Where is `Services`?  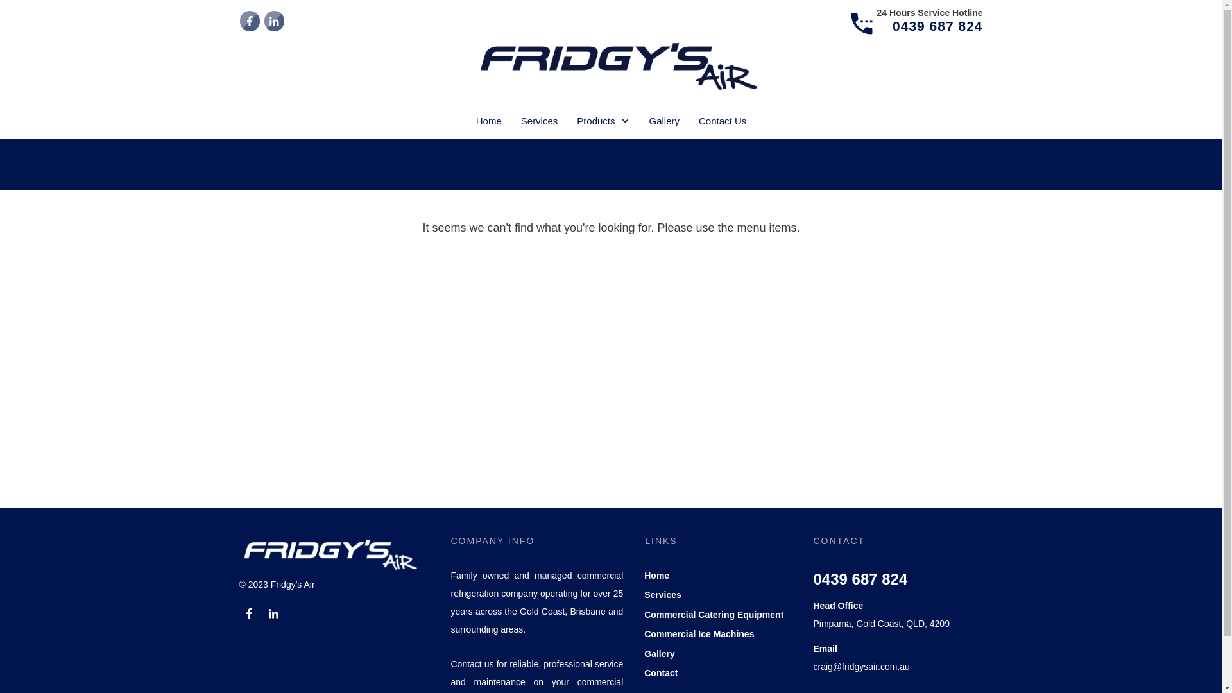
Services is located at coordinates (663, 595).